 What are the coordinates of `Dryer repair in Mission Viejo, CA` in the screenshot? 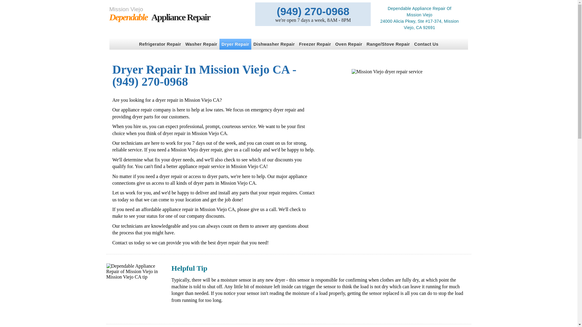 It's located at (235, 44).